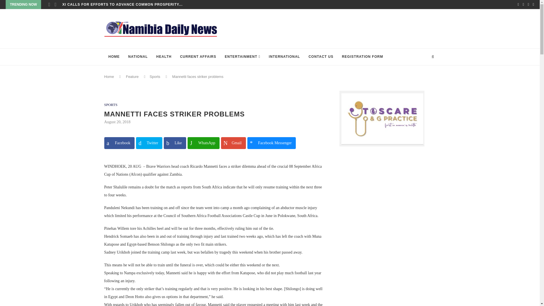 The image size is (544, 306). I want to click on Share on Twitter, so click(149, 143).